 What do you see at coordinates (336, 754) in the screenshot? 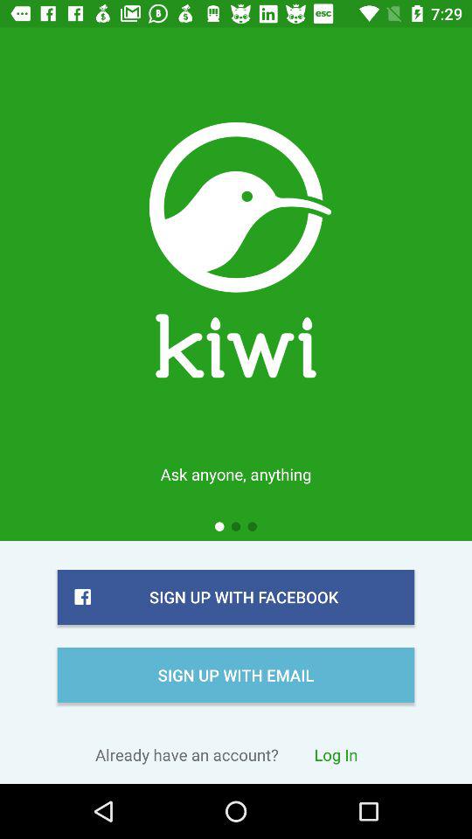
I see `press the item to the right of already have an` at bounding box center [336, 754].